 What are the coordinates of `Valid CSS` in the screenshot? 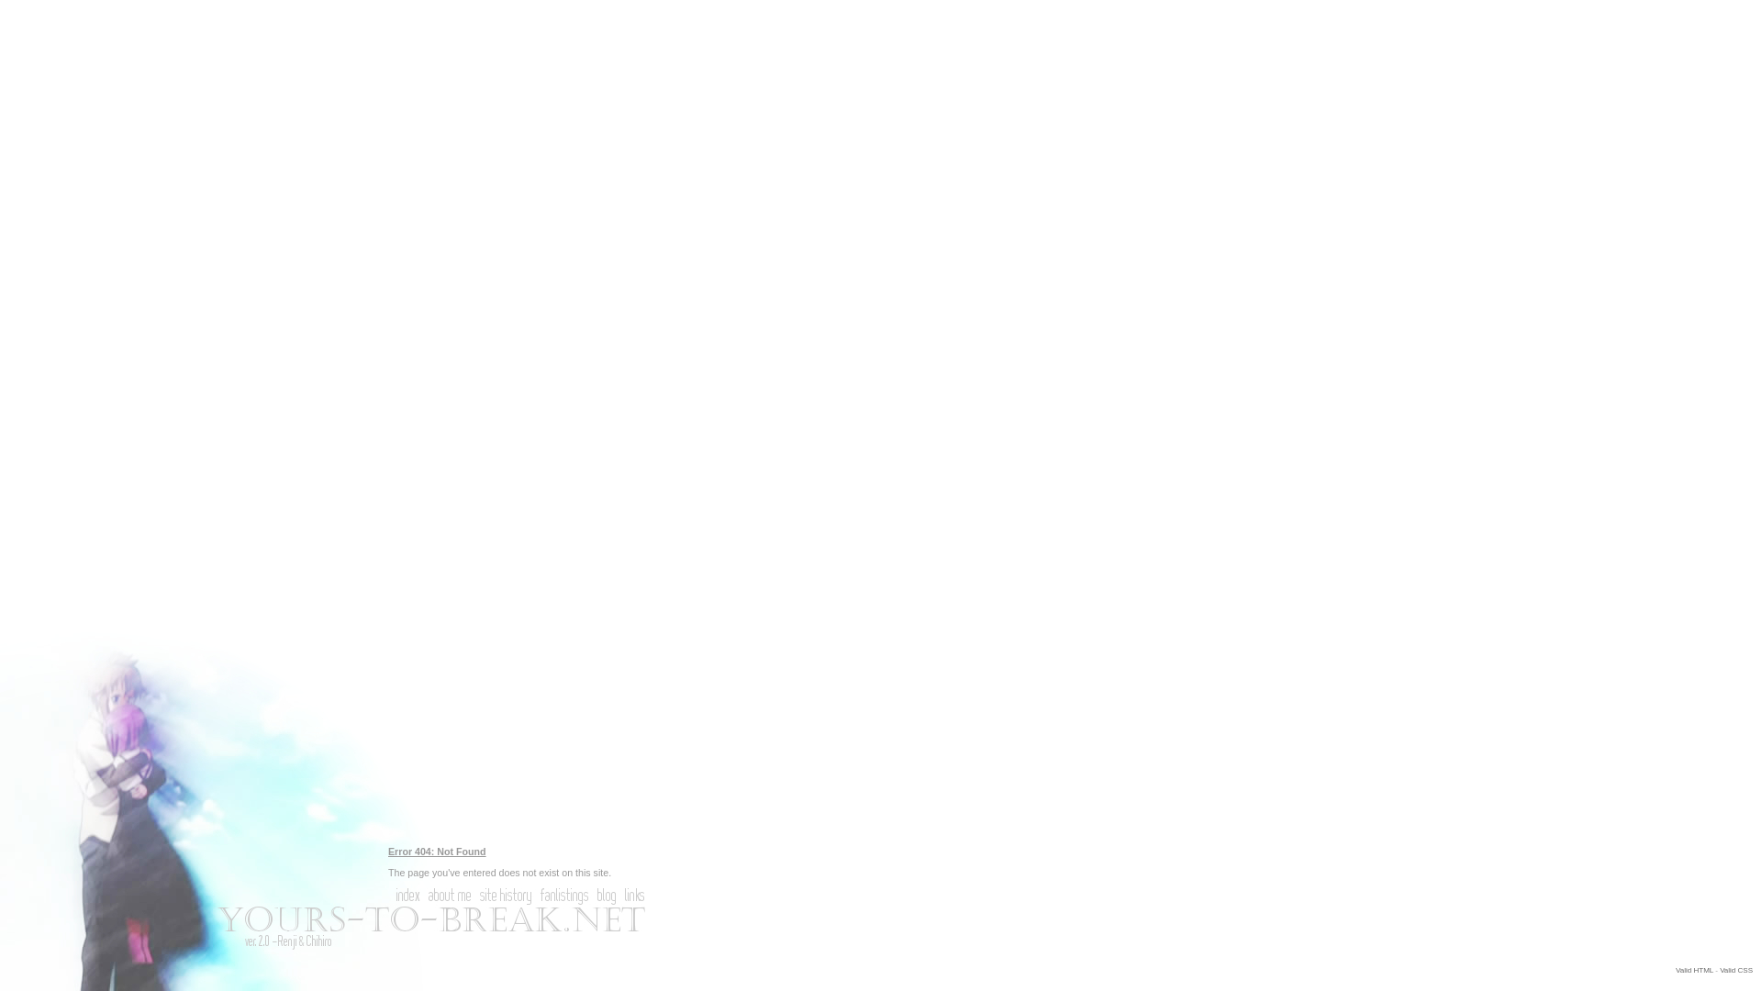 It's located at (1736, 971).